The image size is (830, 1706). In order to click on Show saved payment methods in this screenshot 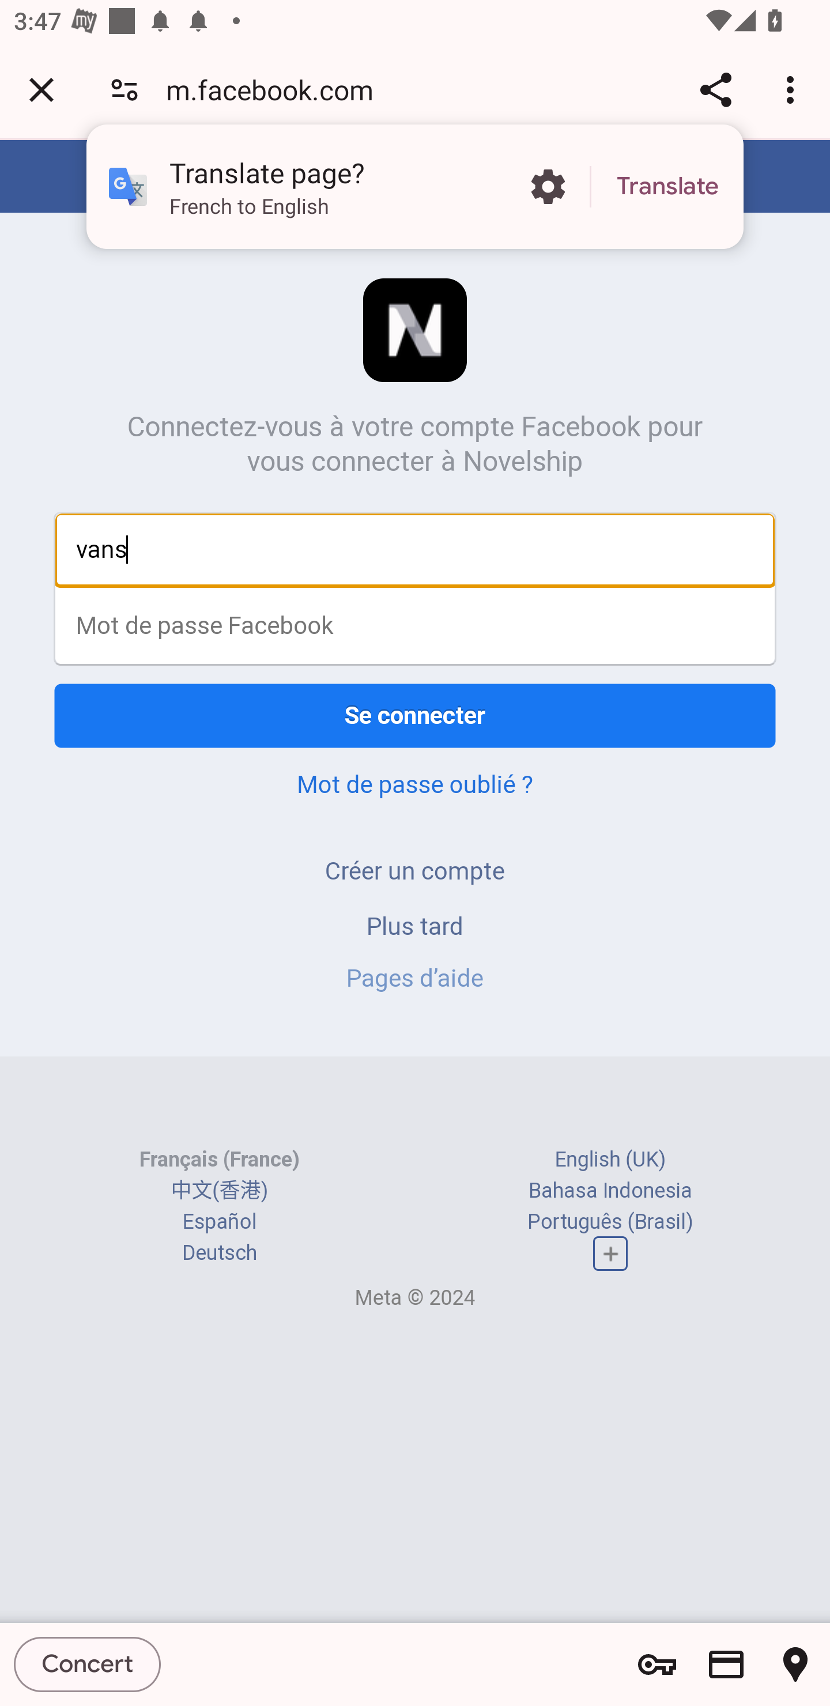, I will do `click(726, 1665)`.